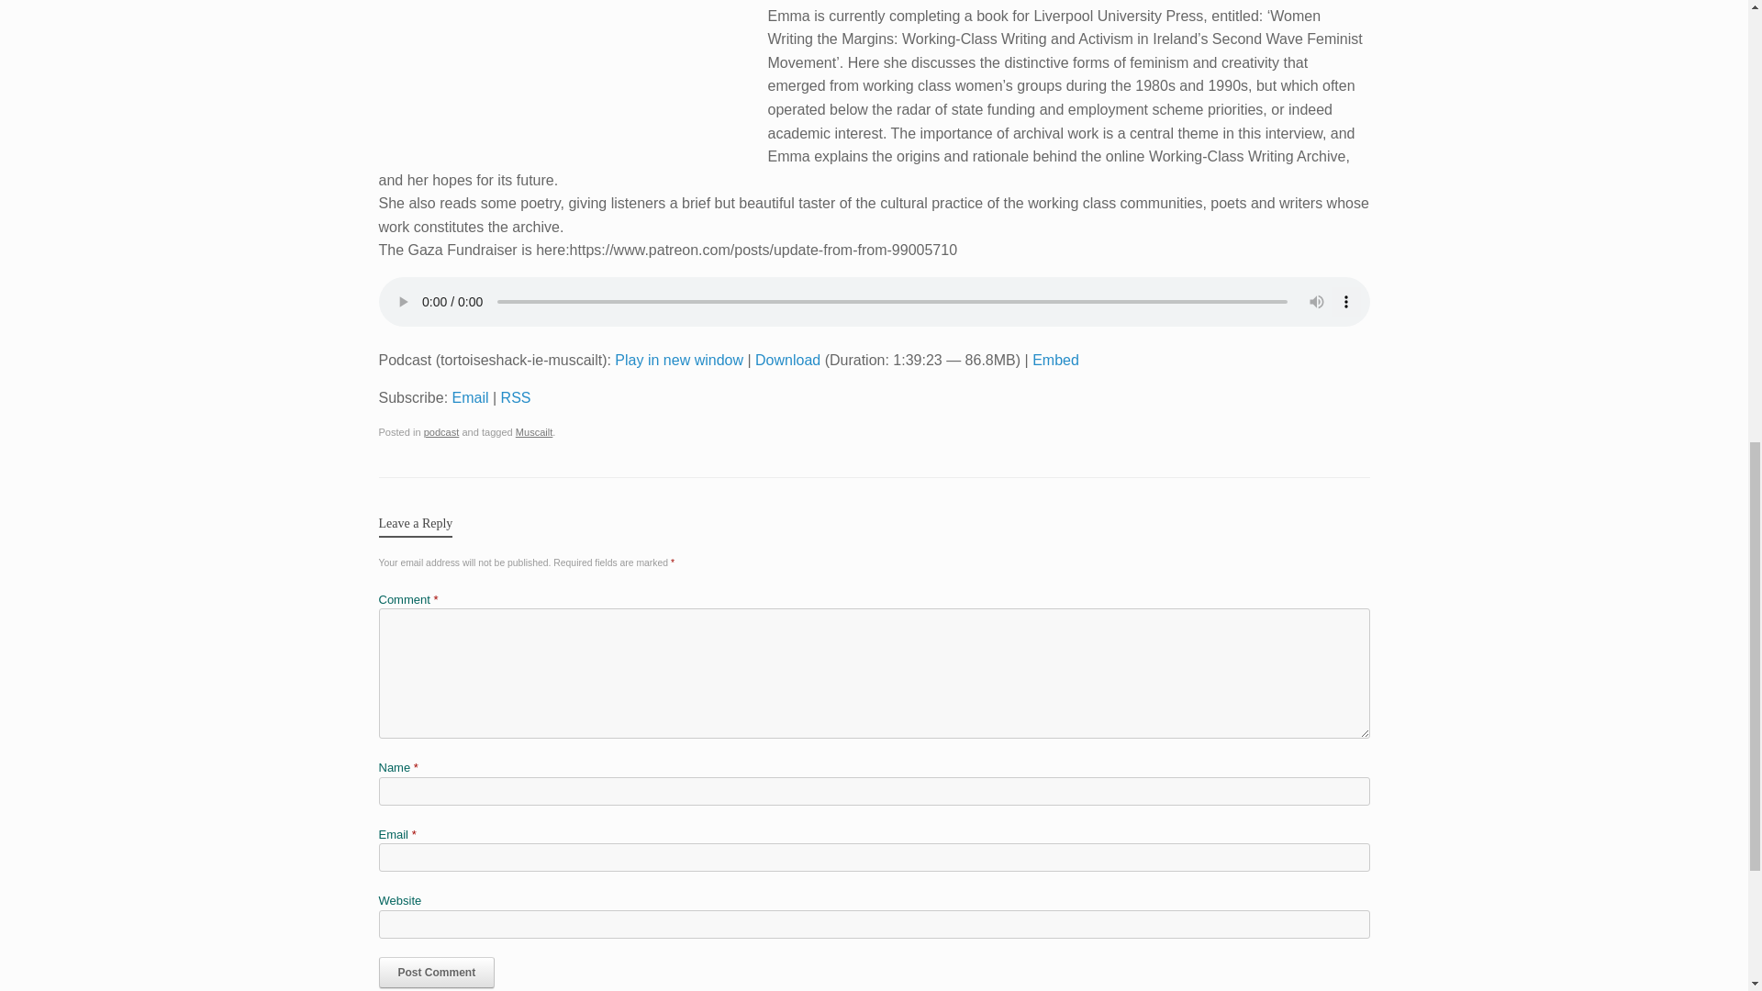 This screenshot has height=991, width=1762. Describe the element at coordinates (534, 432) in the screenshot. I see `Muscailt` at that location.